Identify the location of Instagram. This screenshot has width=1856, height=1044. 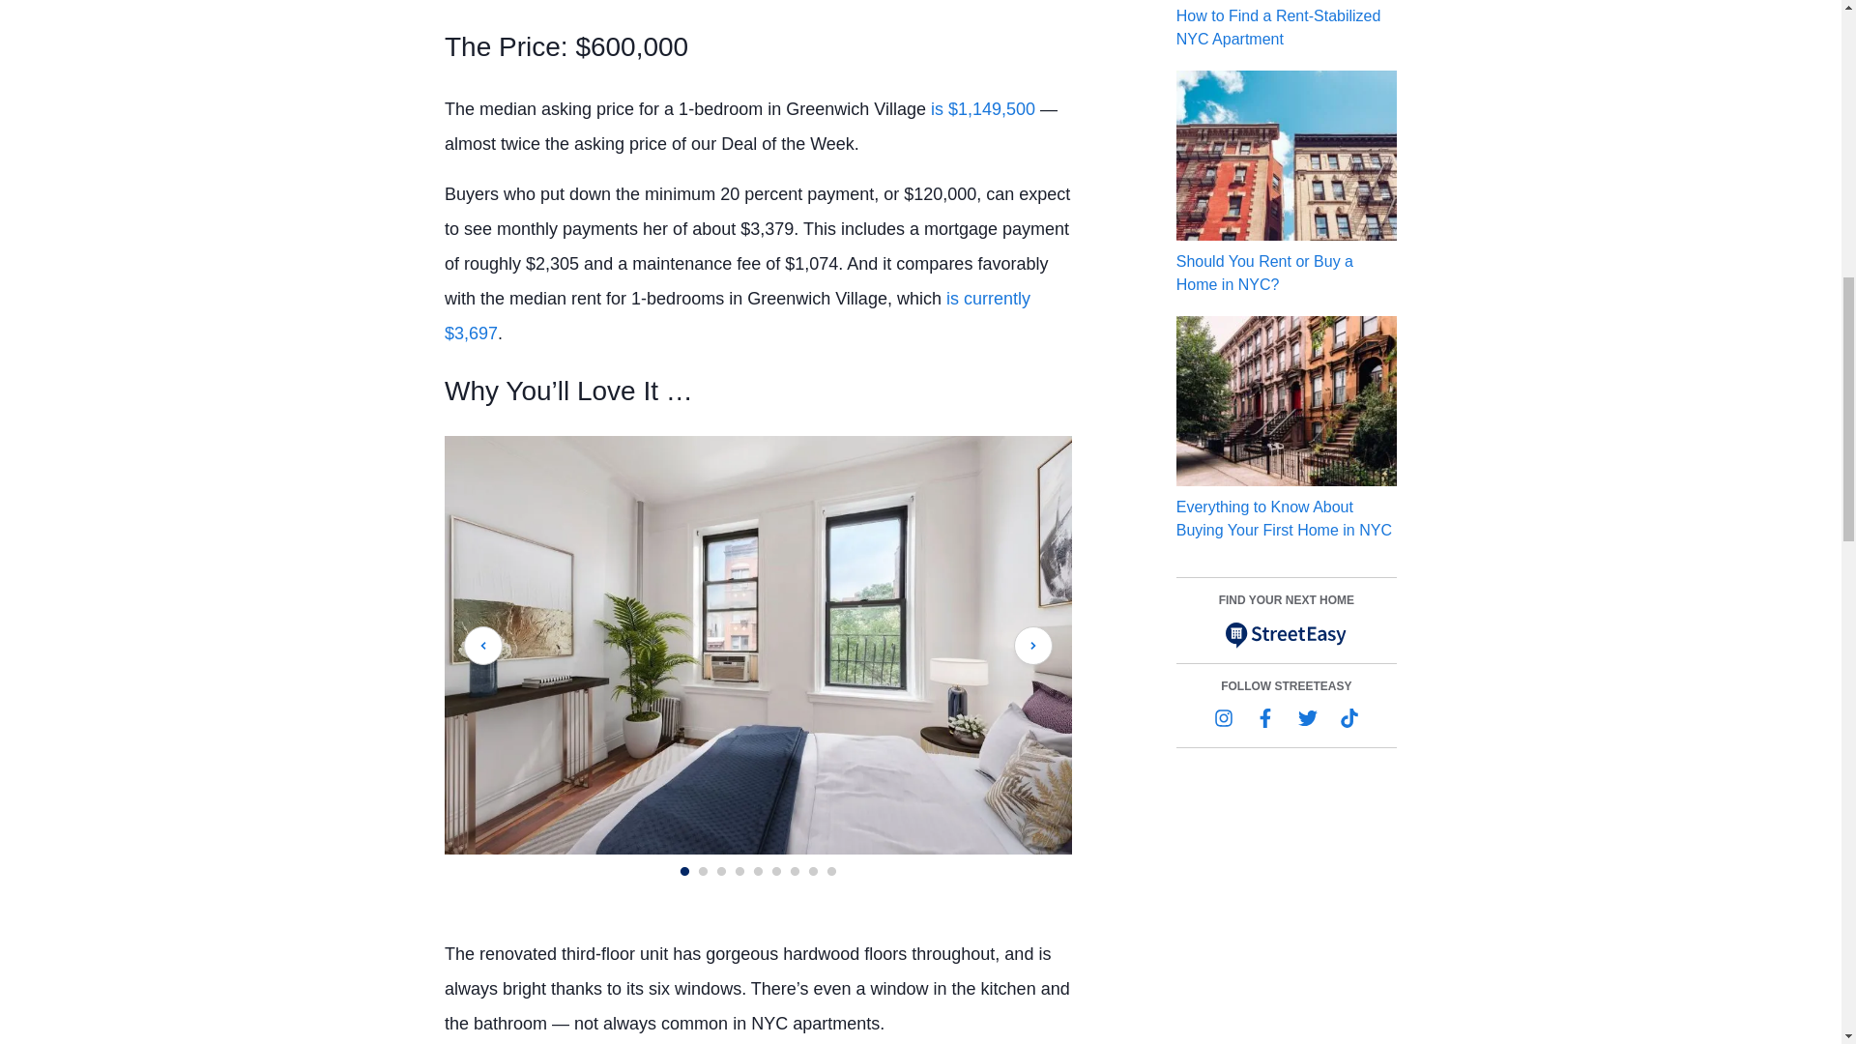
(1224, 717).